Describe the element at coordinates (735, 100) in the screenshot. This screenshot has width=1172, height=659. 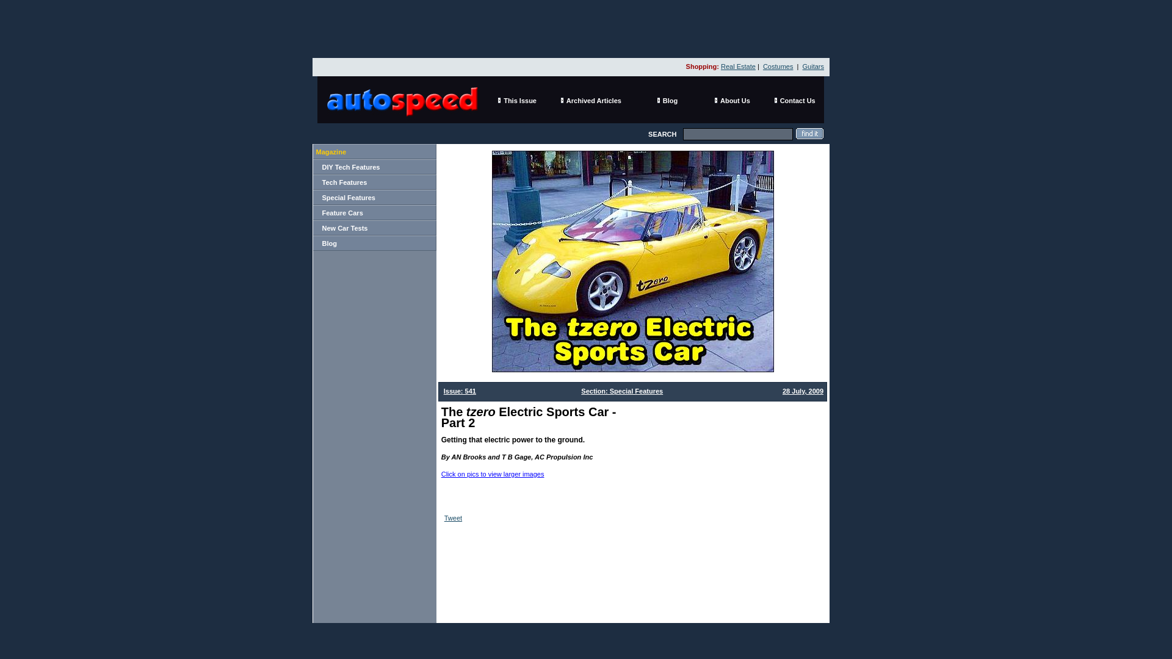
I see `About Us` at that location.